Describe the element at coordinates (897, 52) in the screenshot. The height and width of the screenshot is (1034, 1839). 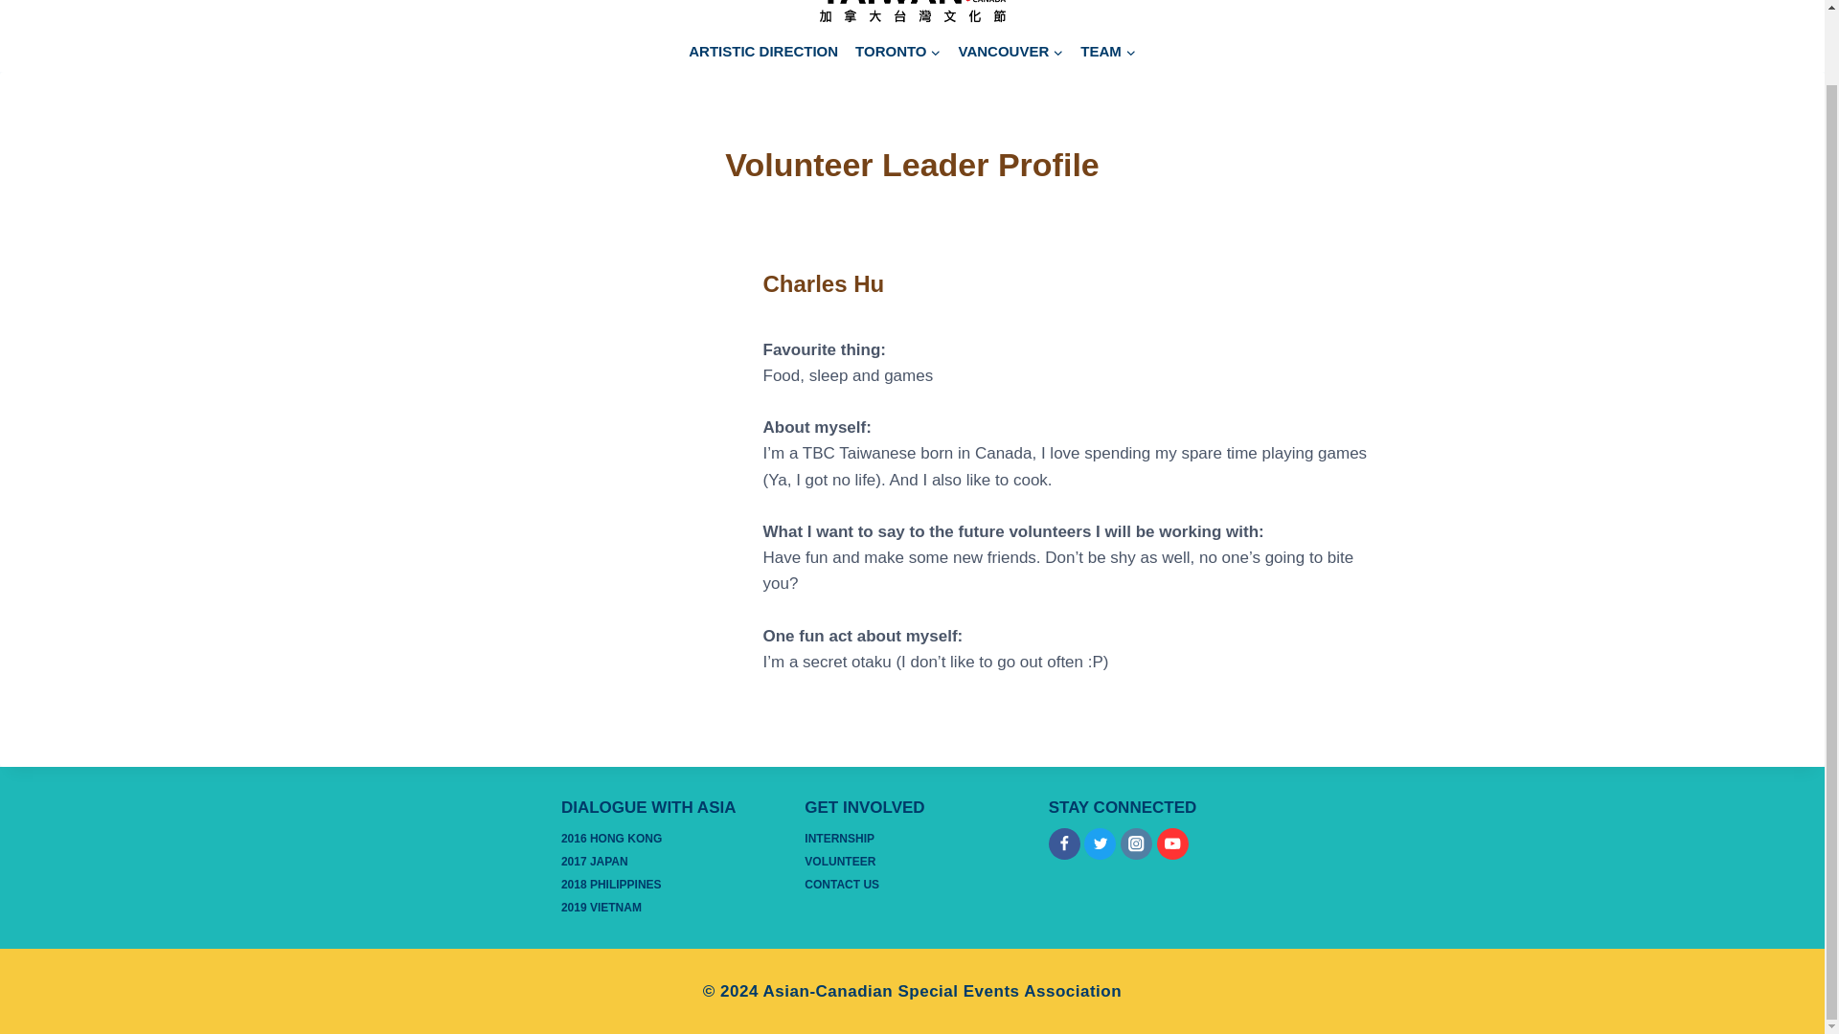
I see `TORONTO` at that location.